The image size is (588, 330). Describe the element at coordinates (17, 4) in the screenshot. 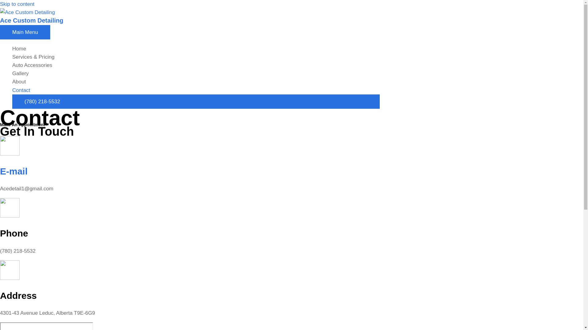

I see `Skip to content` at that location.